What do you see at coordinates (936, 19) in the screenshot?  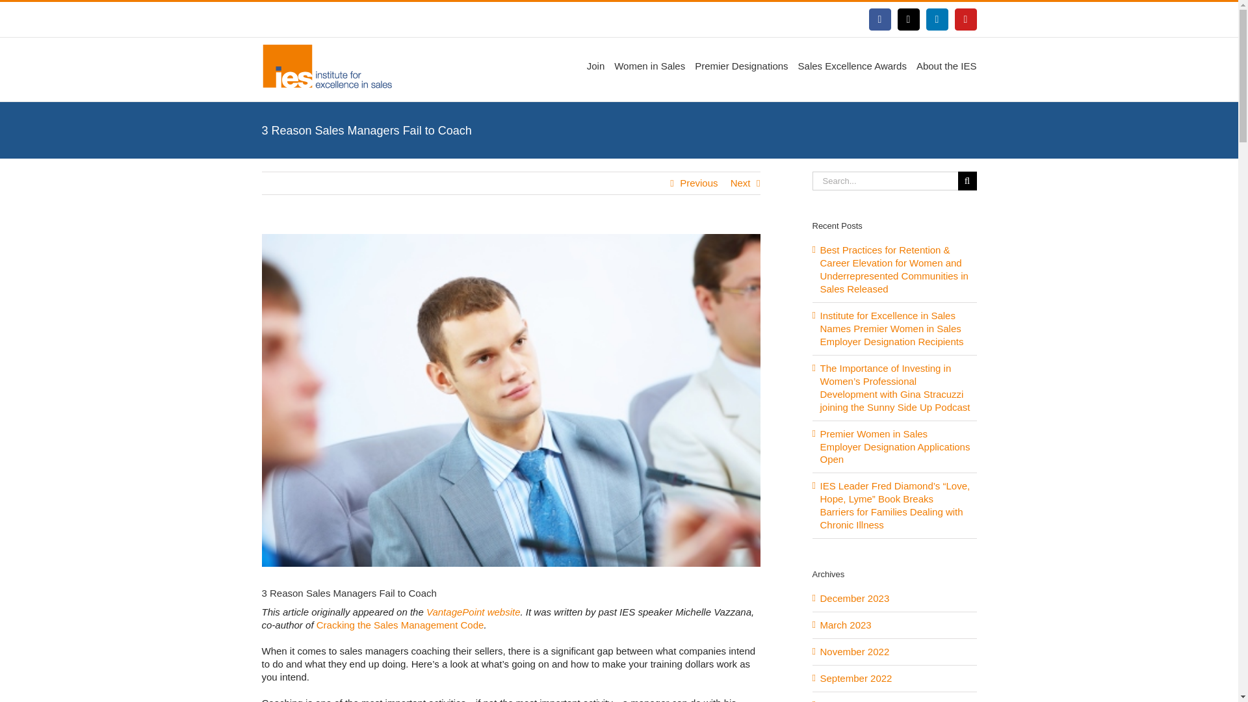 I see `LinkedIn` at bounding box center [936, 19].